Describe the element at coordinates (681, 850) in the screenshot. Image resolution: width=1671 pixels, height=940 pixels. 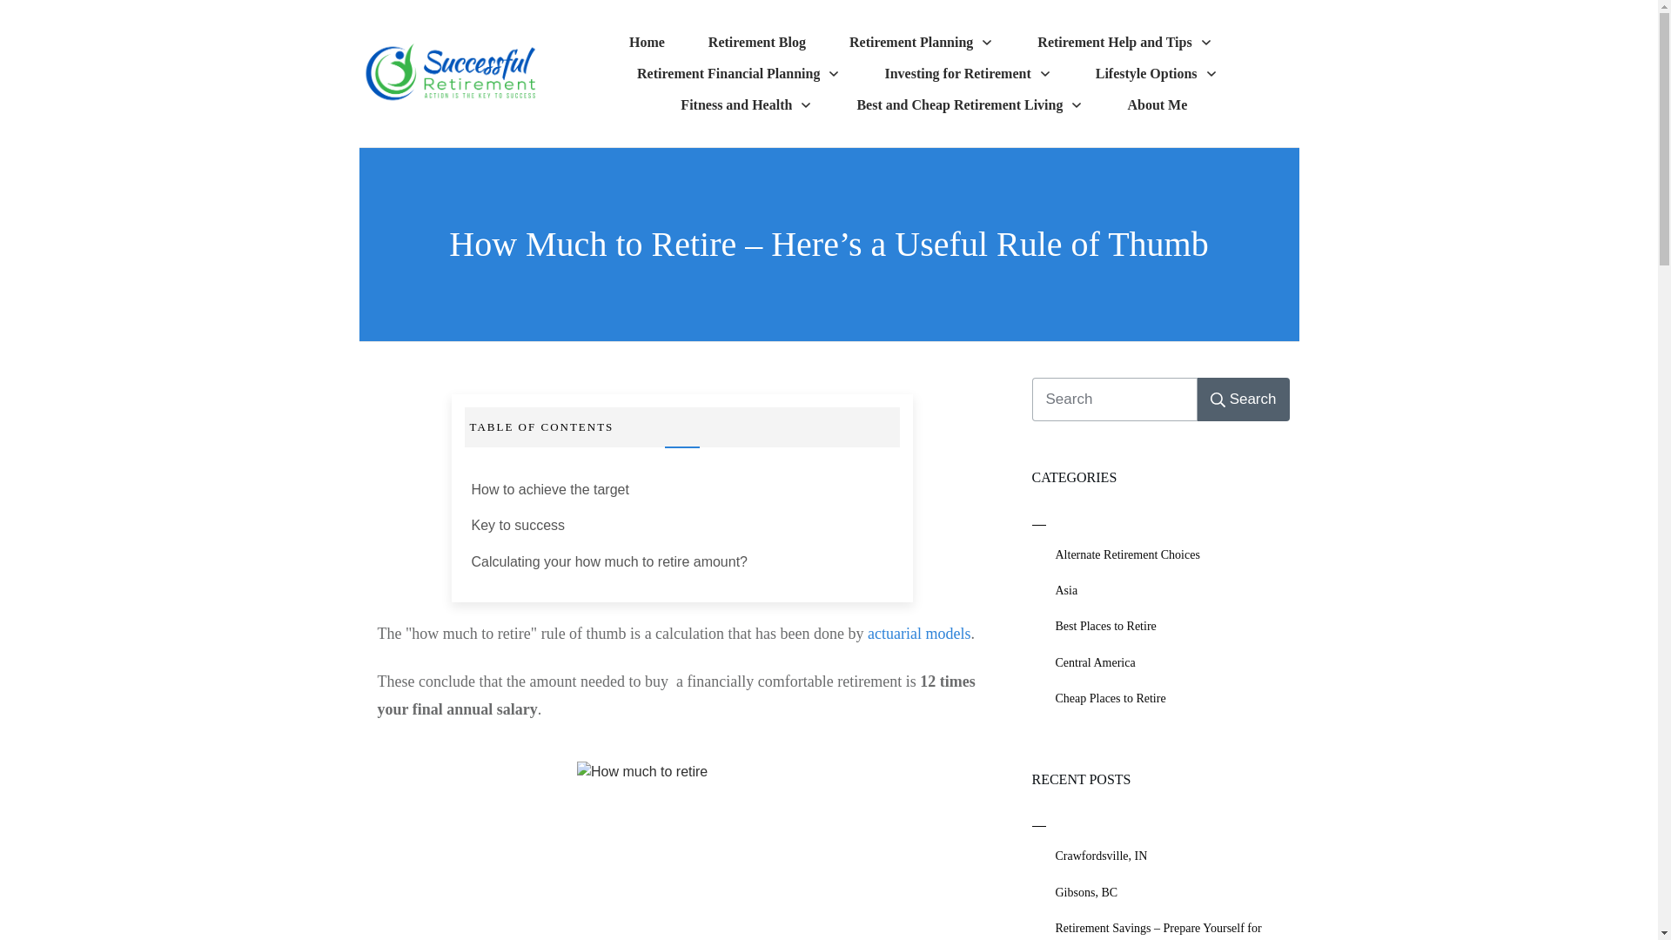
I see `Nest Egg` at that location.